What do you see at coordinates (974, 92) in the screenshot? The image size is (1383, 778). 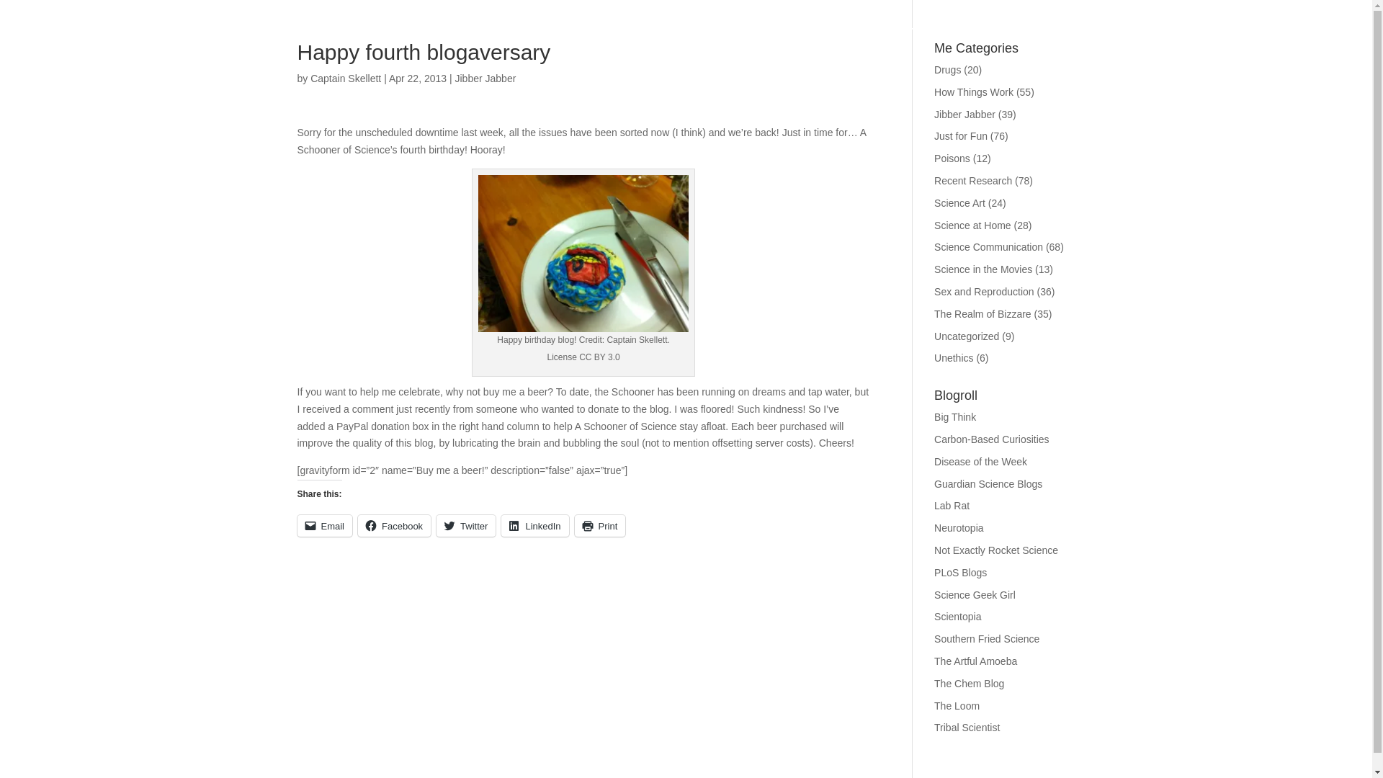 I see `How Things Work` at bounding box center [974, 92].